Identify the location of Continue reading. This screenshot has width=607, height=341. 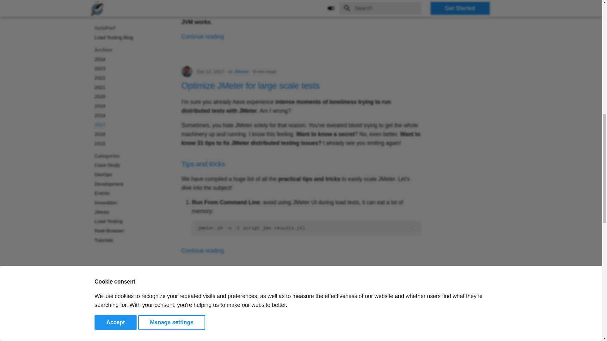
(203, 251).